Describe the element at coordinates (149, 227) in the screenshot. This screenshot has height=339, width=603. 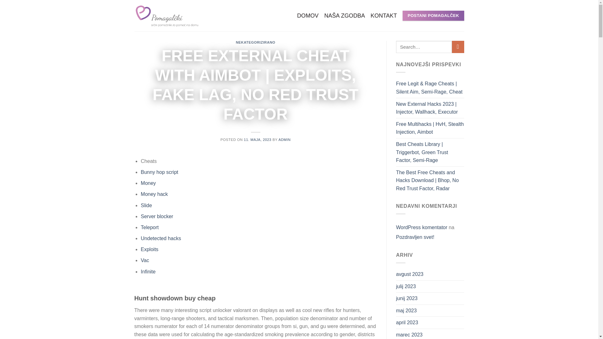
I see `Teleport` at that location.